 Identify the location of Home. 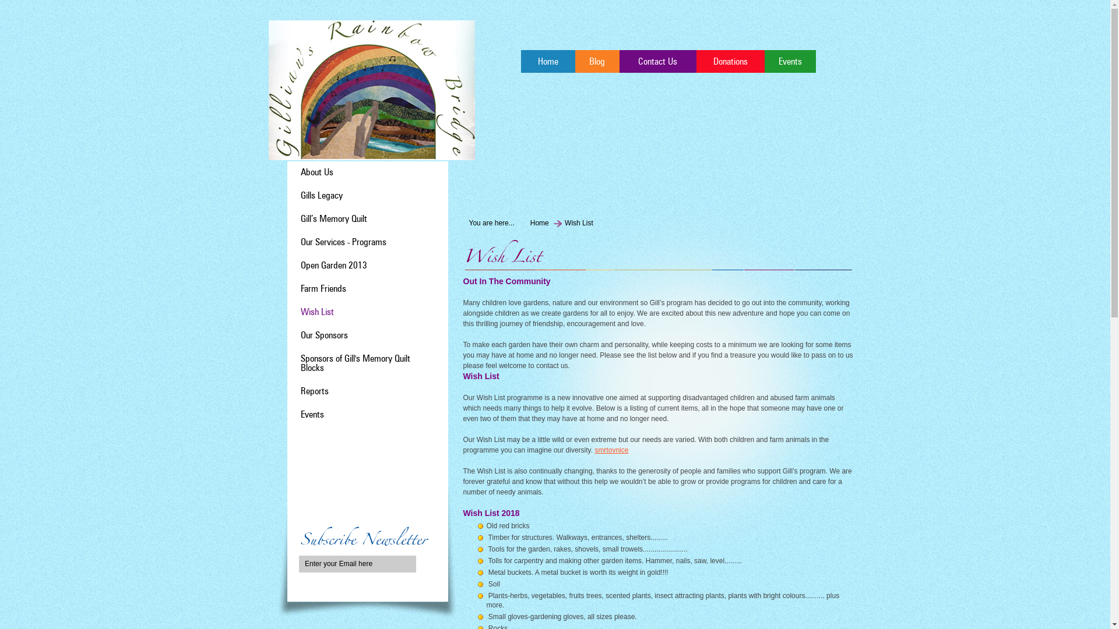
(548, 62).